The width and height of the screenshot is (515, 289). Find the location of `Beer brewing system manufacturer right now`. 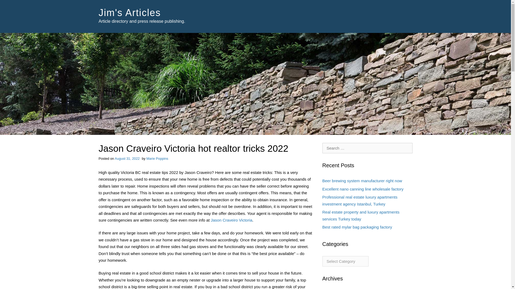

Beer brewing system manufacturer right now is located at coordinates (362, 181).